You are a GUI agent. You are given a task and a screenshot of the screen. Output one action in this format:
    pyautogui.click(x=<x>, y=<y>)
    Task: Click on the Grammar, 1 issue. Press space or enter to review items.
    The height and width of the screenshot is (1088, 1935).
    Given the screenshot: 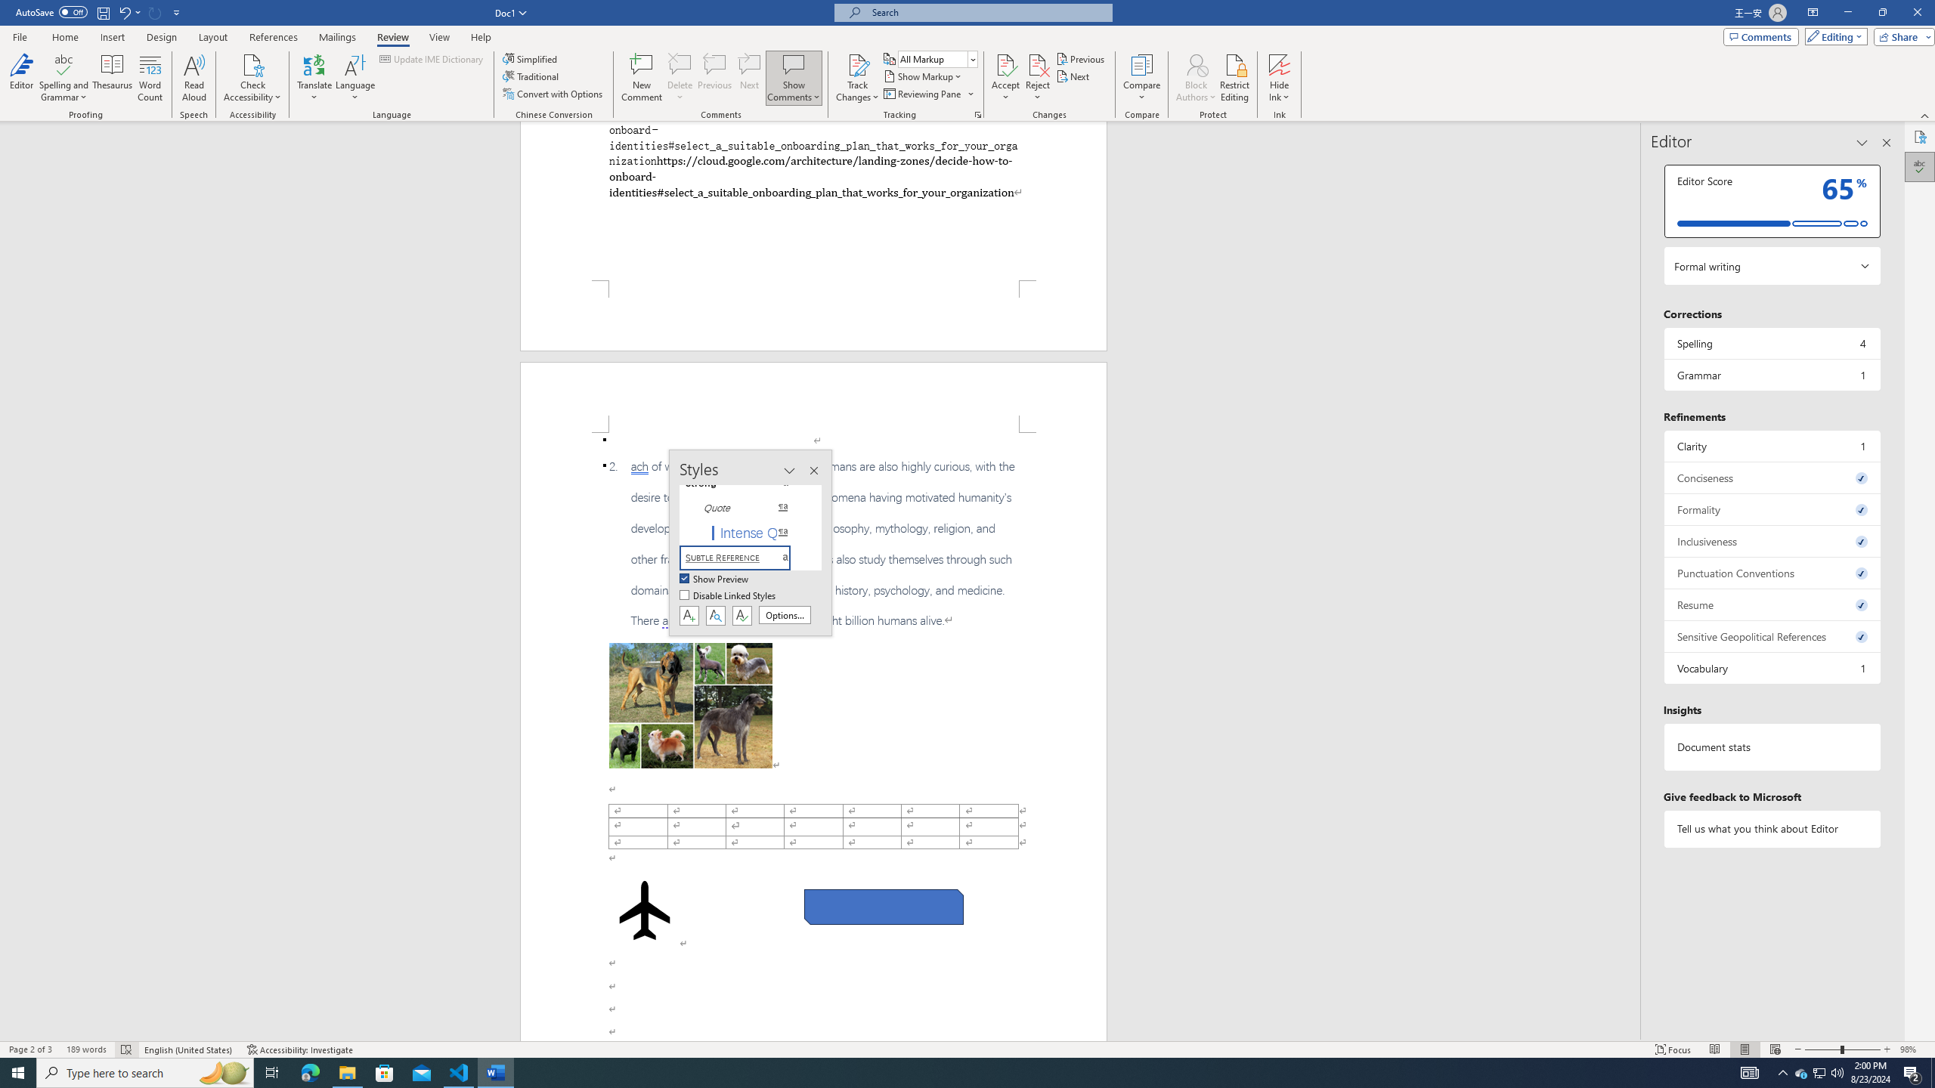 What is the action you would take?
    pyautogui.click(x=1772, y=375)
    